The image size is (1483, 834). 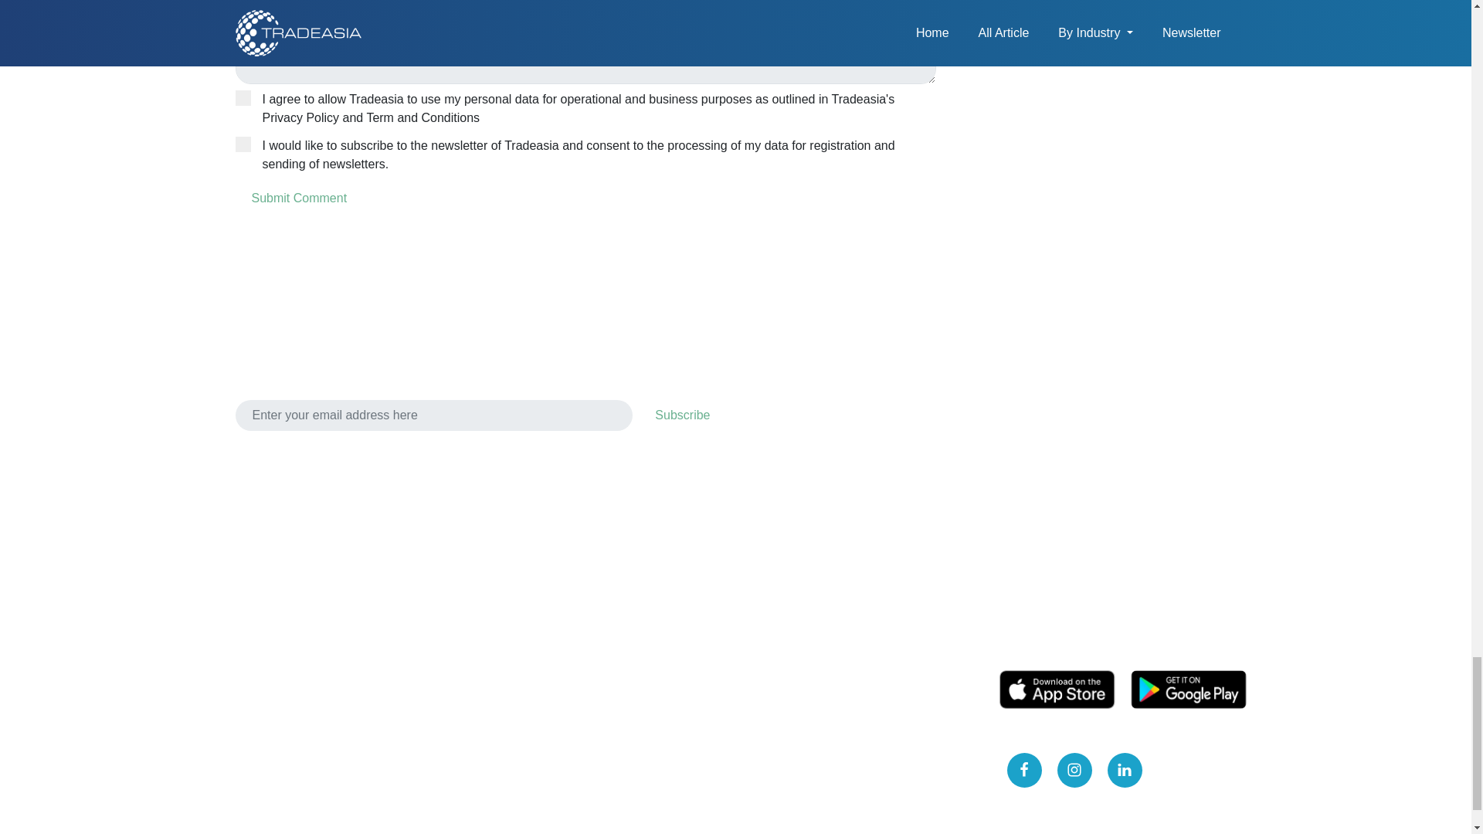 What do you see at coordinates (1188, 690) in the screenshot?
I see `Download Android Apps` at bounding box center [1188, 690].